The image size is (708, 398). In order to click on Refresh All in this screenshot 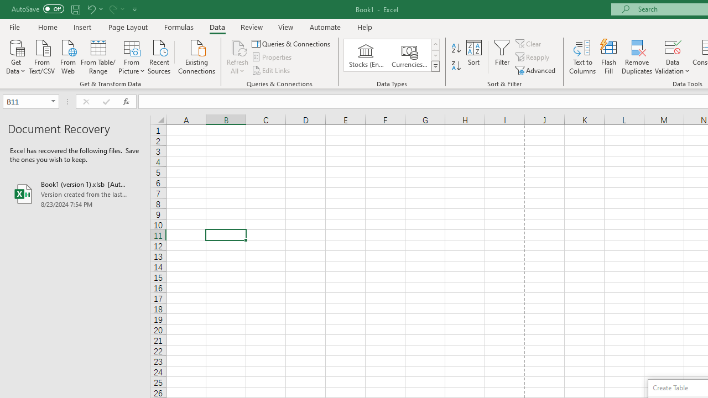, I will do `click(238, 56)`.